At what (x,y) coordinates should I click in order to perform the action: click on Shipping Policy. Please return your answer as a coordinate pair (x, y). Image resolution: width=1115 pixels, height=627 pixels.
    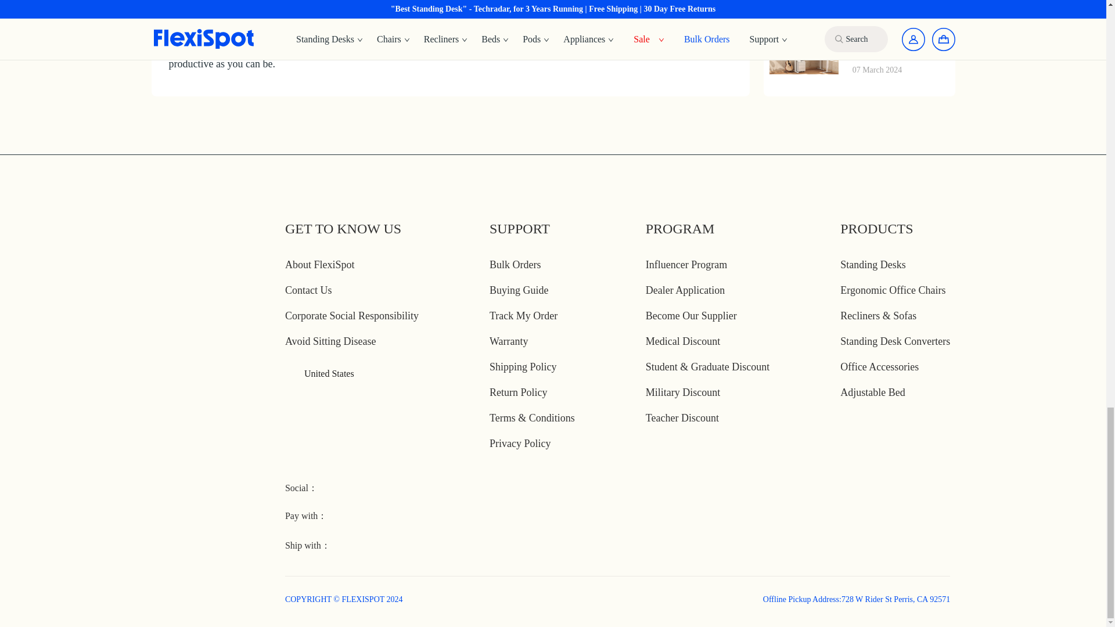
    Looking at the image, I should click on (523, 367).